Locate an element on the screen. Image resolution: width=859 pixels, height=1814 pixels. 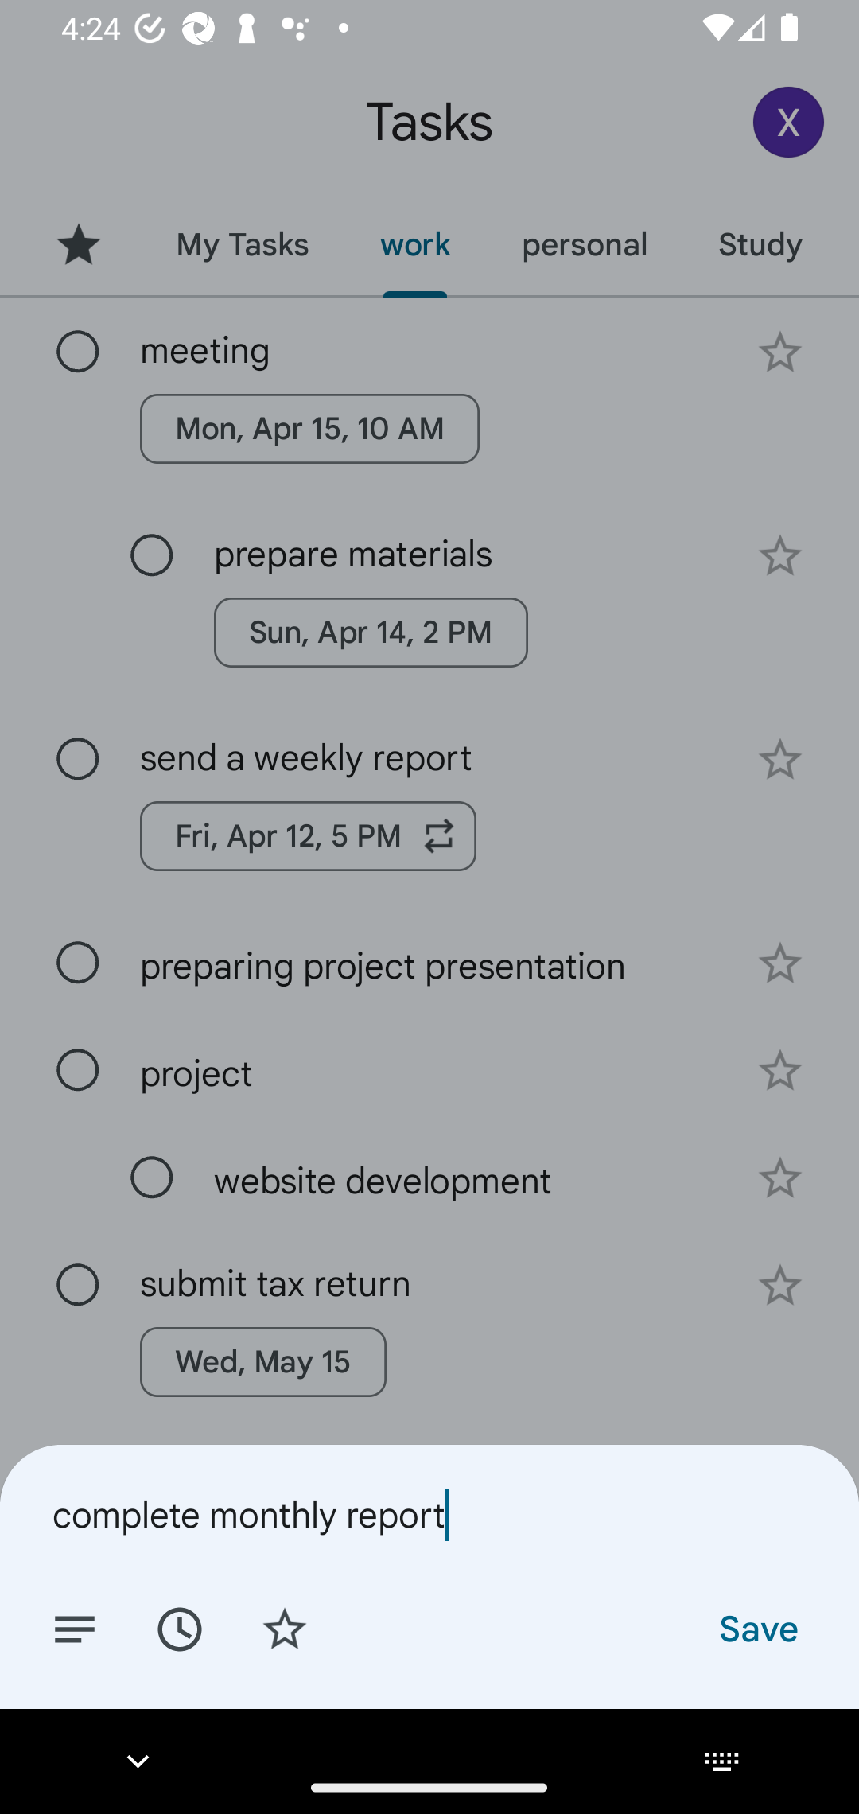
Save is located at coordinates (757, 1628).